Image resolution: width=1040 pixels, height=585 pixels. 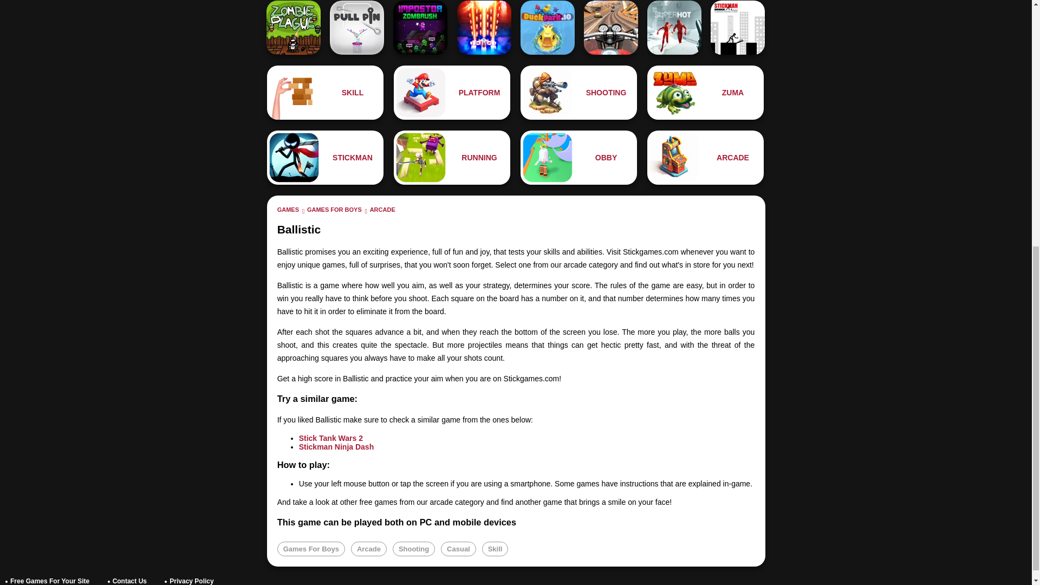 What do you see at coordinates (420, 28) in the screenshot?
I see `Impostor Zombrush` at bounding box center [420, 28].